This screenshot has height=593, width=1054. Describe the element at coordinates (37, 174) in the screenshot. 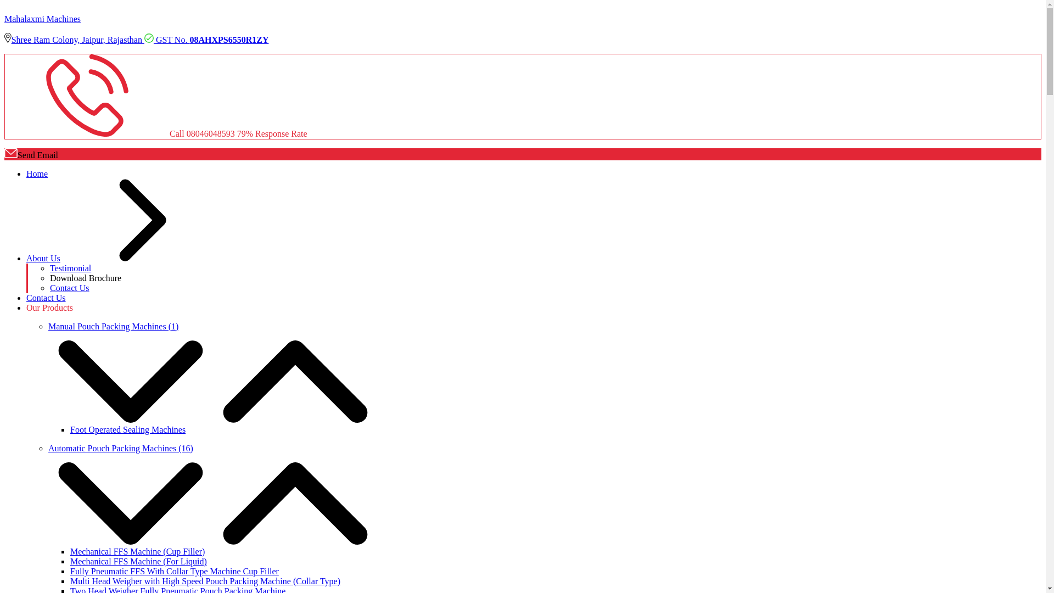

I see `Home` at that location.